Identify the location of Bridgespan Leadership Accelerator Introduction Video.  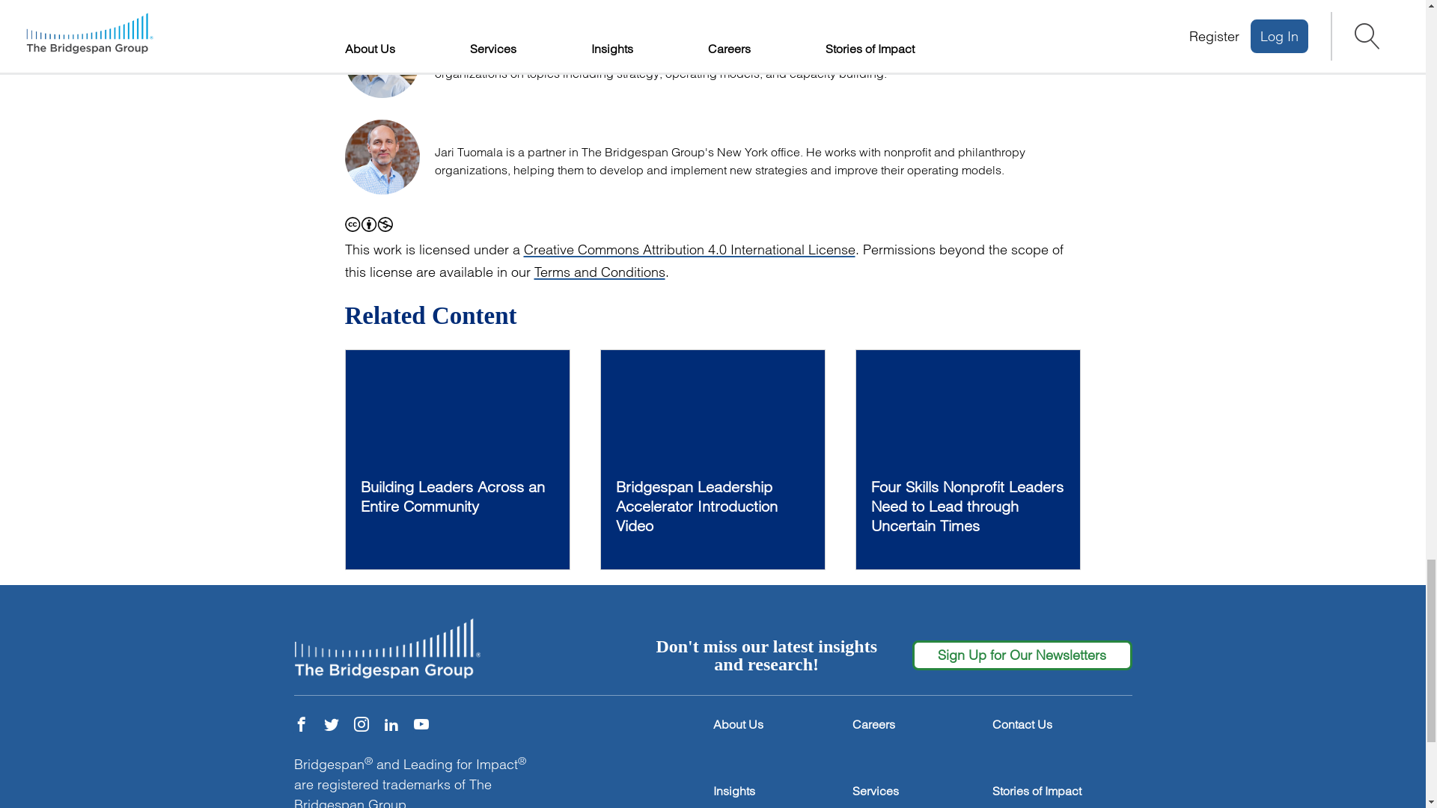
(713, 459).